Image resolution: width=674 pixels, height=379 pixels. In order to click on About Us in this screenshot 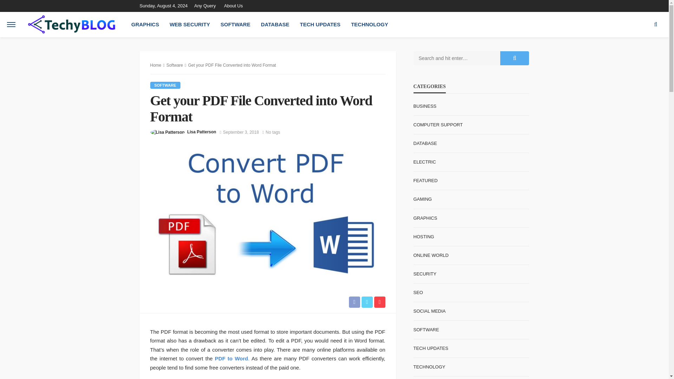, I will do `click(233, 6)`.